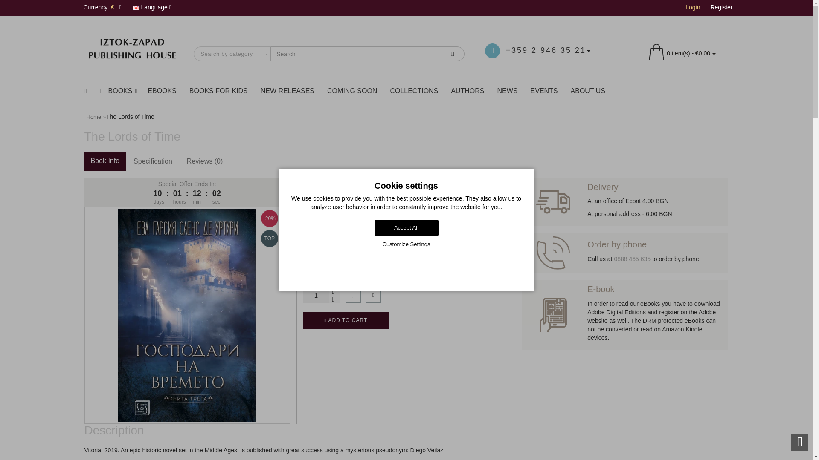 The image size is (819, 460). Describe the element at coordinates (136, 8) in the screenshot. I see `English` at that location.